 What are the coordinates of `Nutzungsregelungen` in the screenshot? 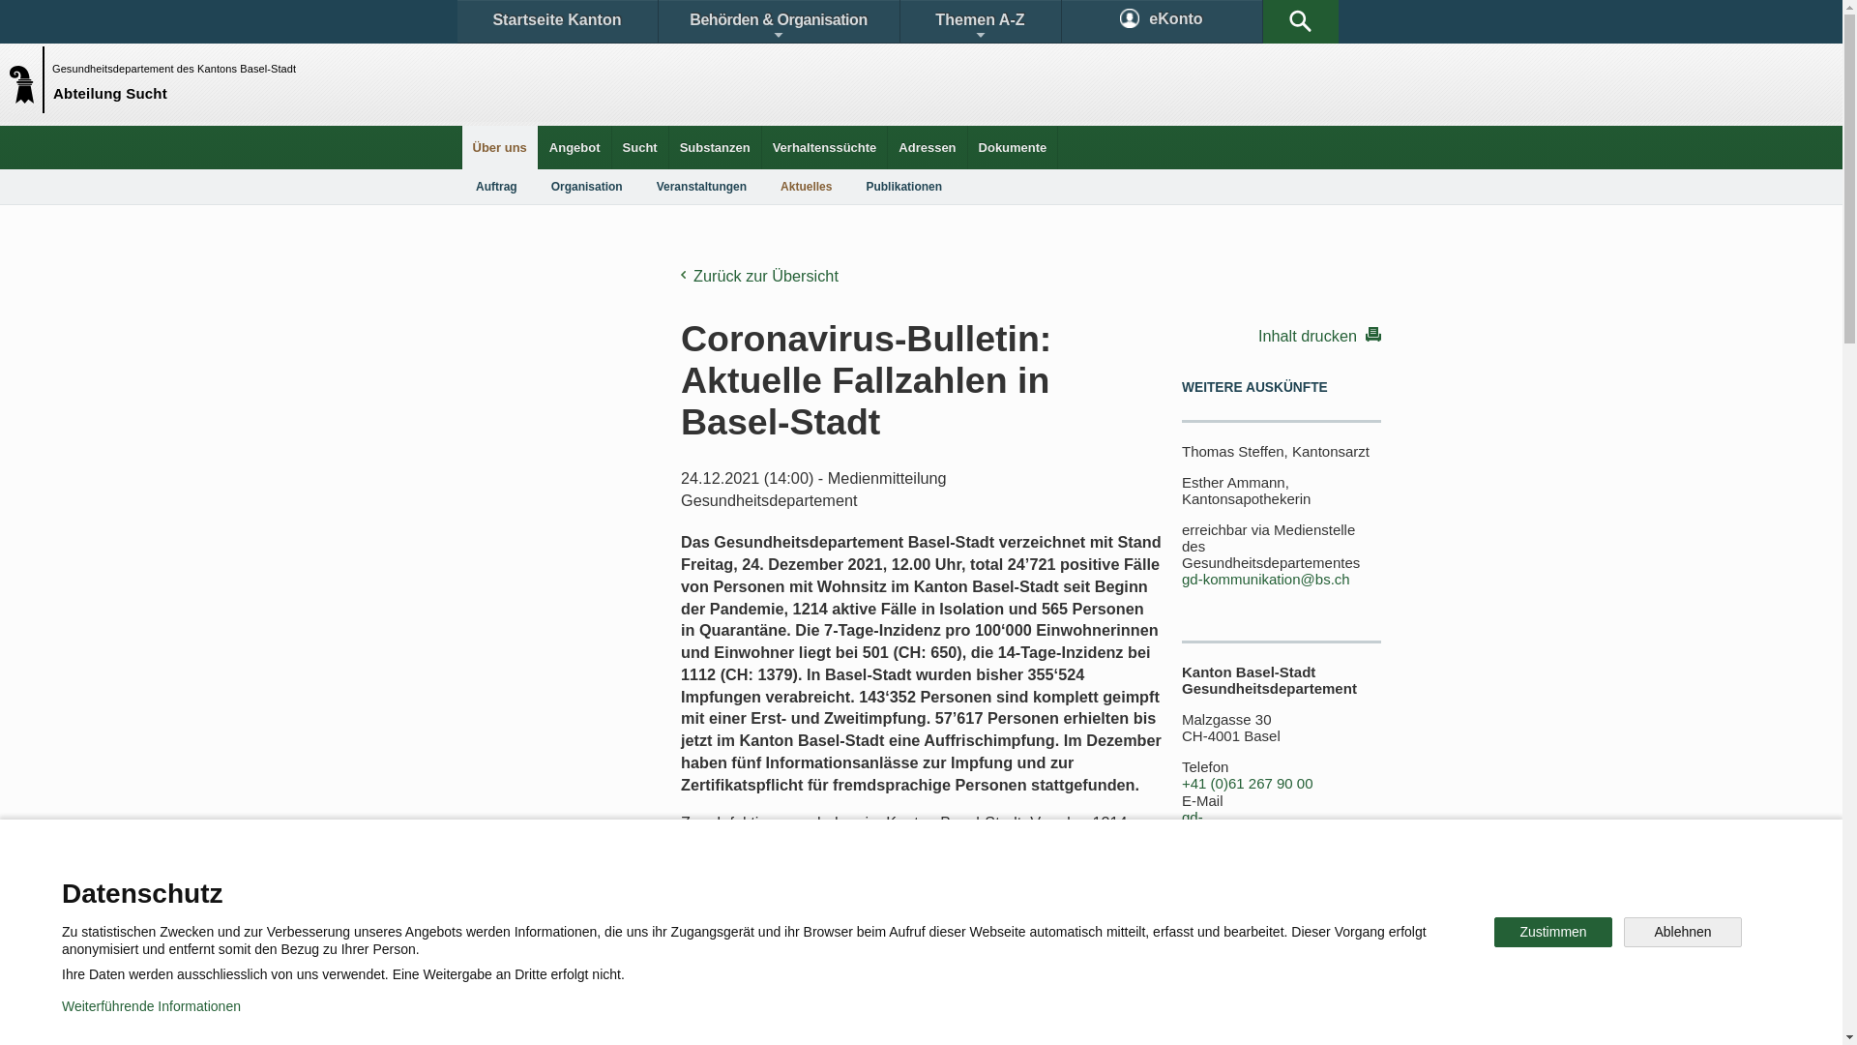 It's located at (693, 1016).